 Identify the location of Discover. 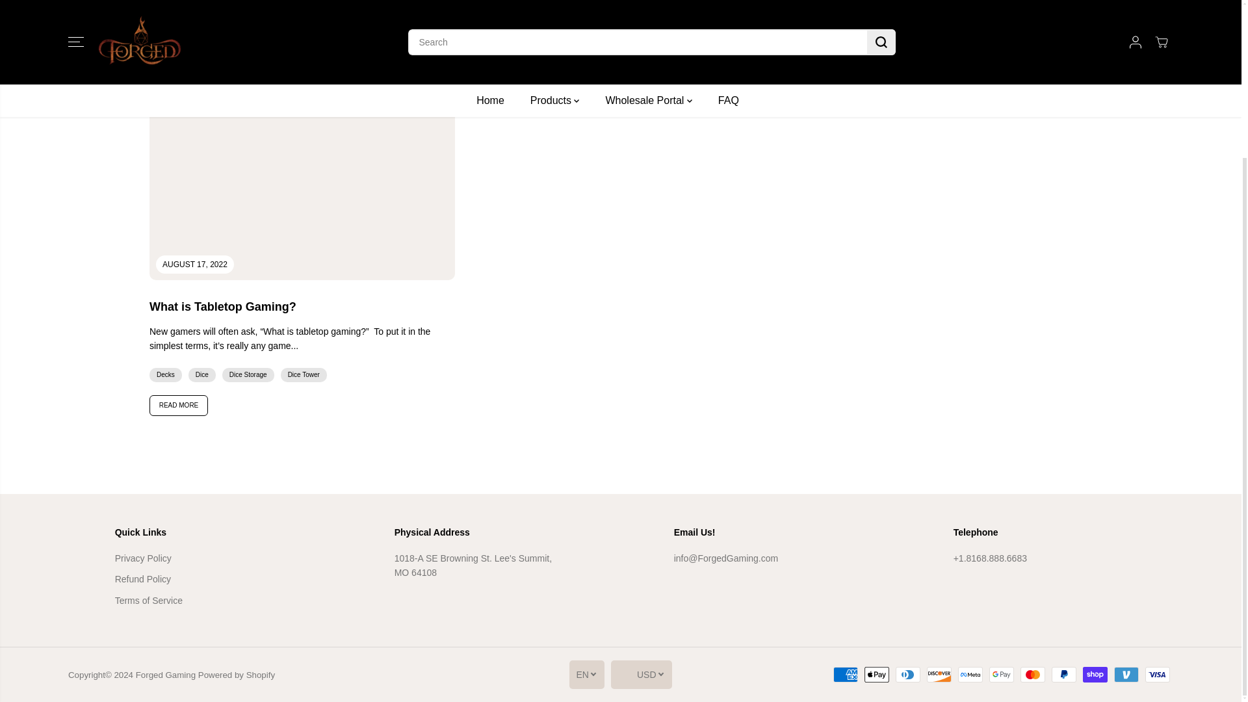
(939, 675).